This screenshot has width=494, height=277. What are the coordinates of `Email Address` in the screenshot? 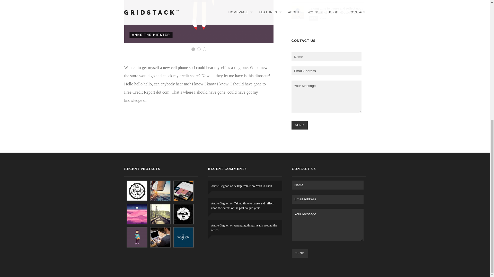 It's located at (328, 199).